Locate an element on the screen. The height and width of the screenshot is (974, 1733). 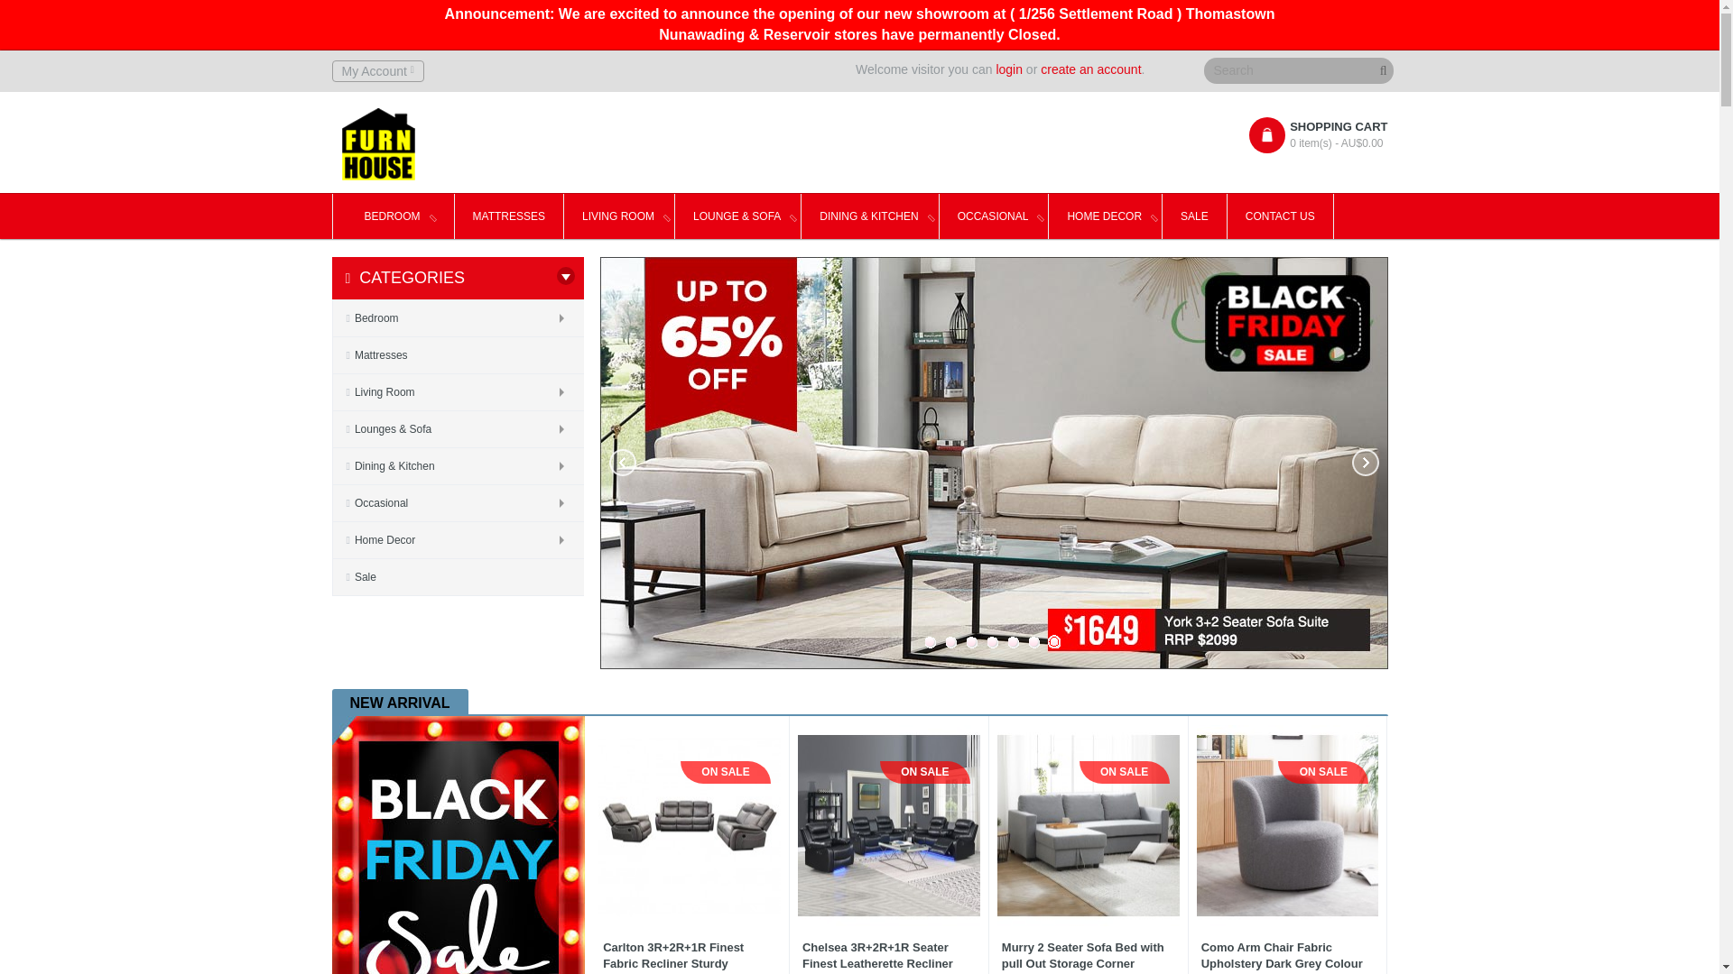
LOUNGE & SOFA is located at coordinates (738, 216).